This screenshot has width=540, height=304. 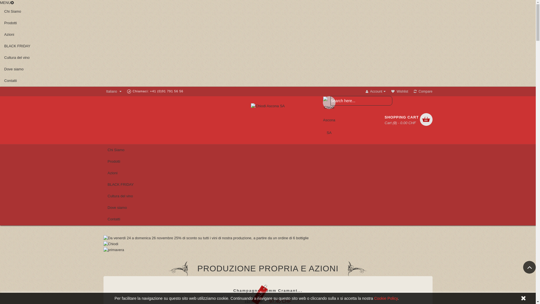 What do you see at coordinates (268, 58) in the screenshot?
I see `Cultura del vino` at bounding box center [268, 58].